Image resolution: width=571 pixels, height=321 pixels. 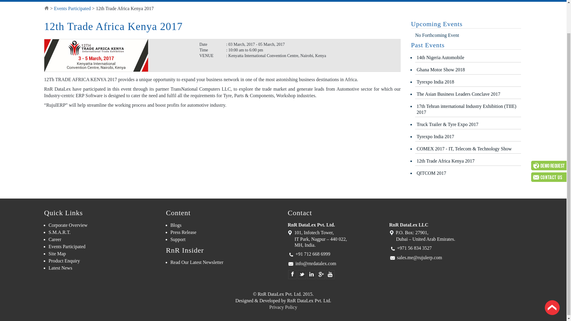 What do you see at coordinates (46, 8) in the screenshot?
I see `Go to Rujulerp.` at bounding box center [46, 8].